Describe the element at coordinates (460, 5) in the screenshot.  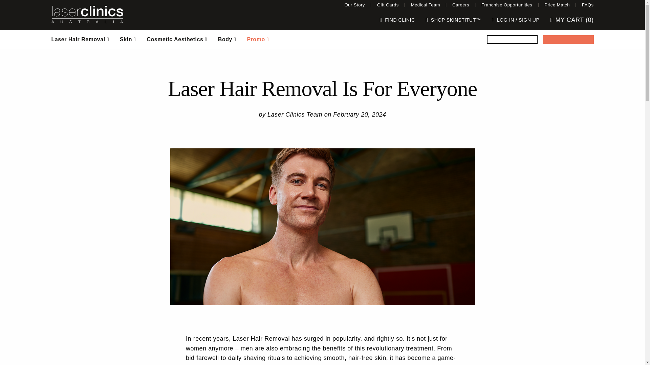
I see `Careers` at that location.